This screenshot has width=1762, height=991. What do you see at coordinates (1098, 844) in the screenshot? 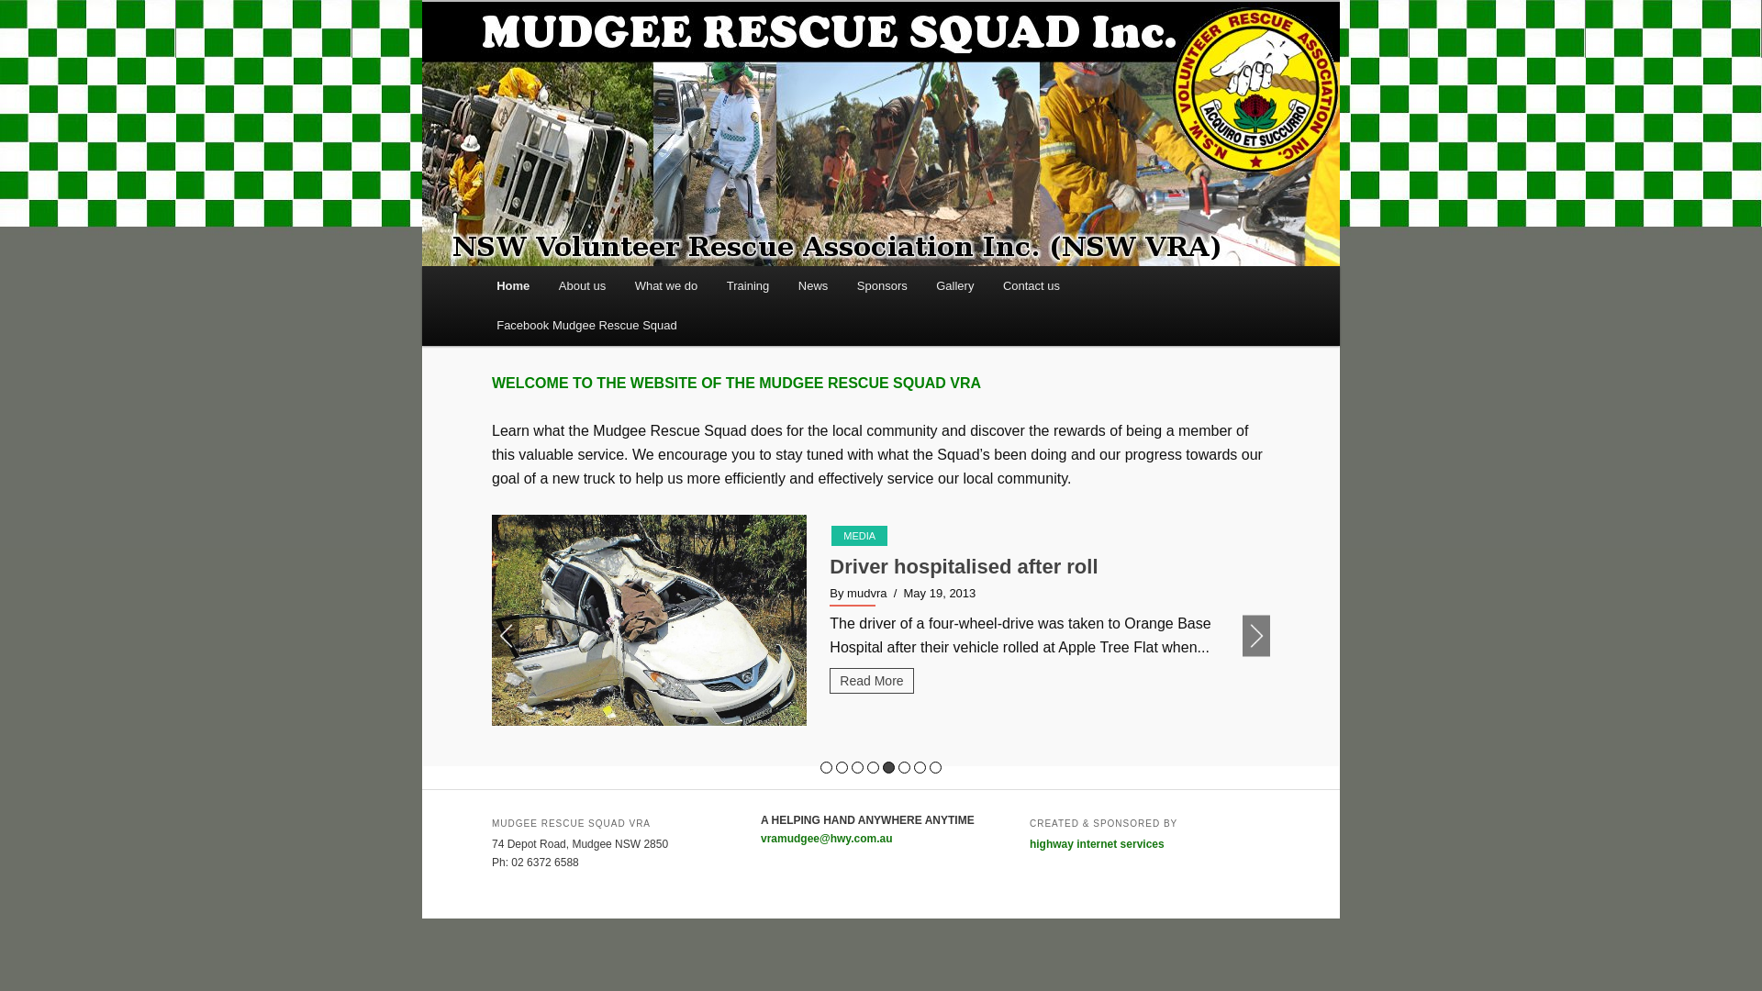
I see `highway internet services` at bounding box center [1098, 844].